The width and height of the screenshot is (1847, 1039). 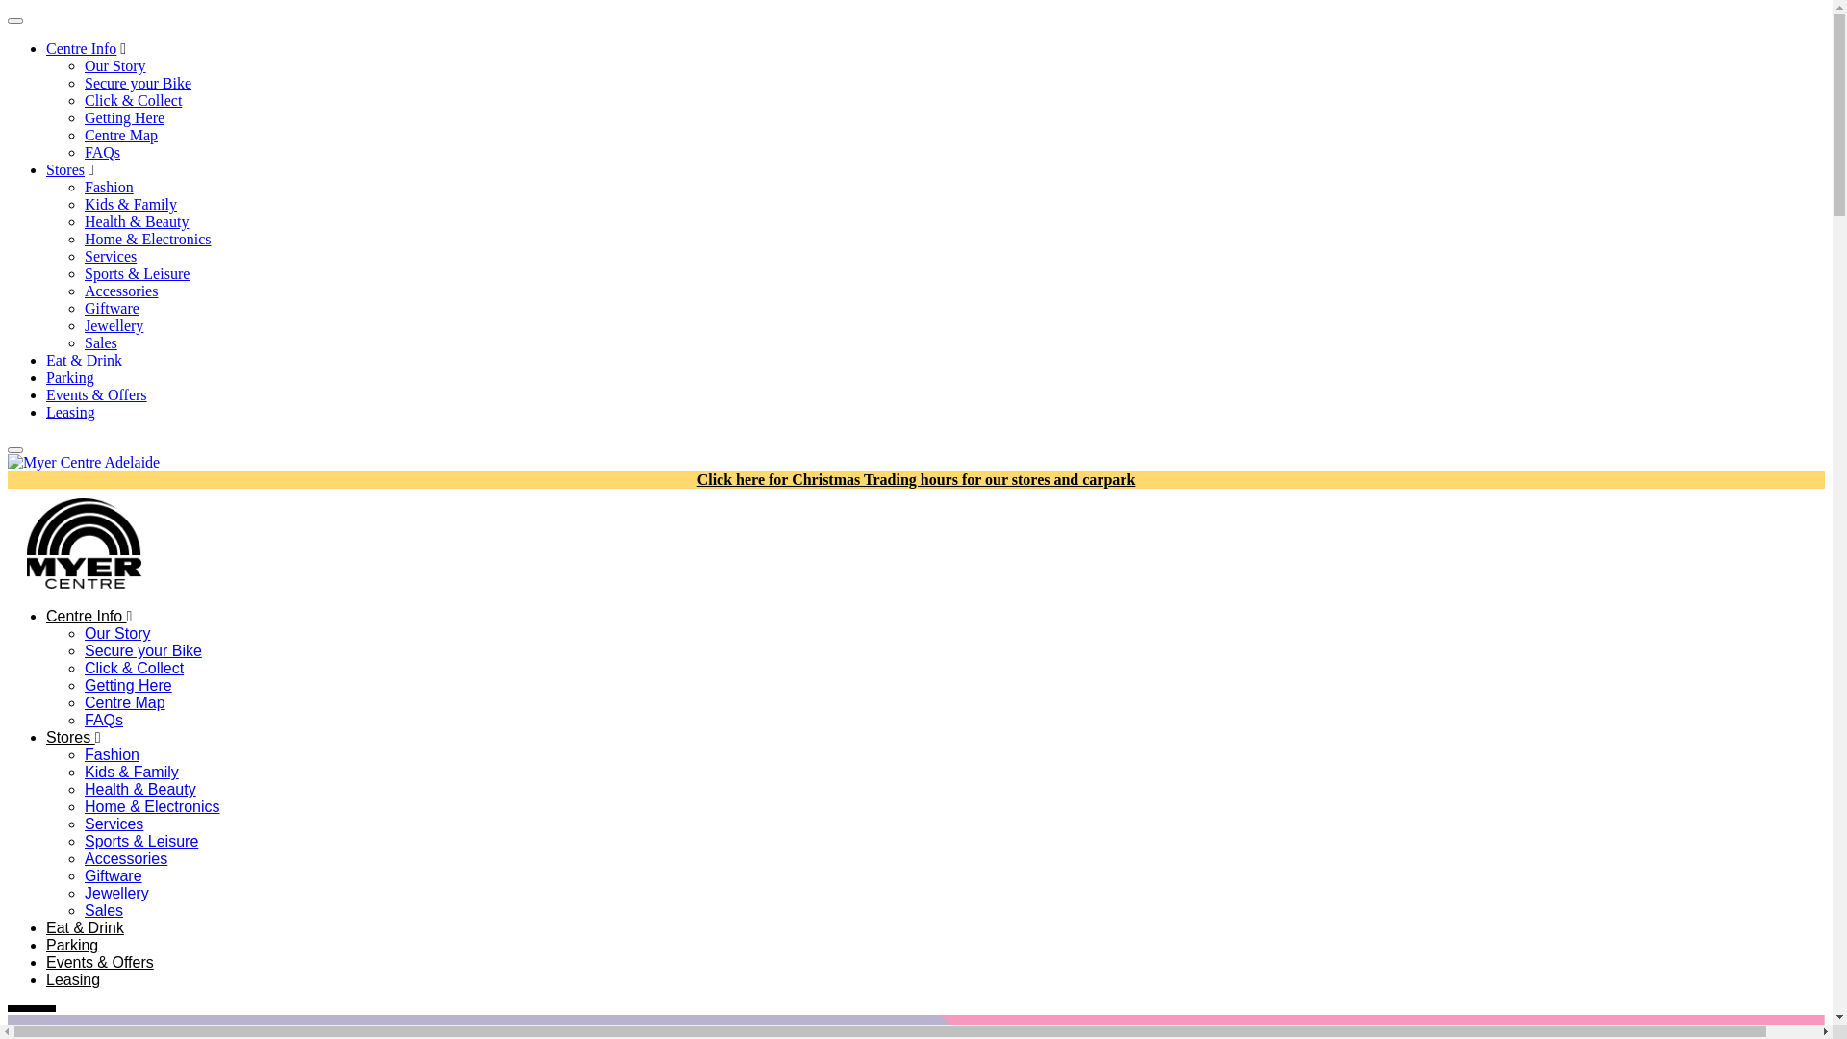 I want to click on Health & Beauty, so click(x=140, y=789).